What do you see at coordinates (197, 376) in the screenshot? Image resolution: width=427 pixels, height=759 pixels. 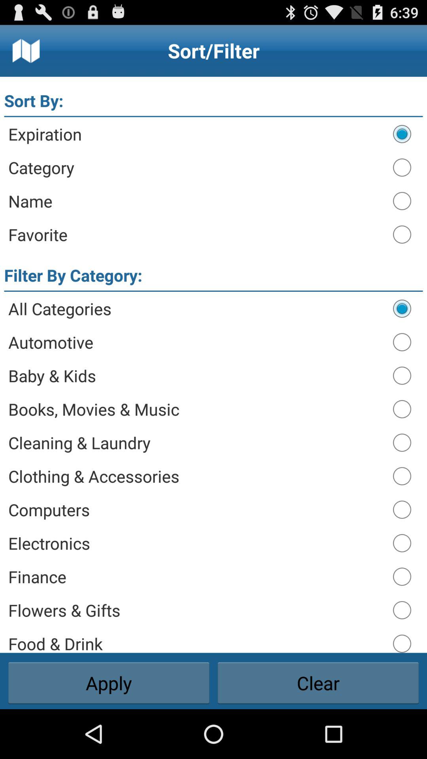 I see `press app below automotive item` at bounding box center [197, 376].